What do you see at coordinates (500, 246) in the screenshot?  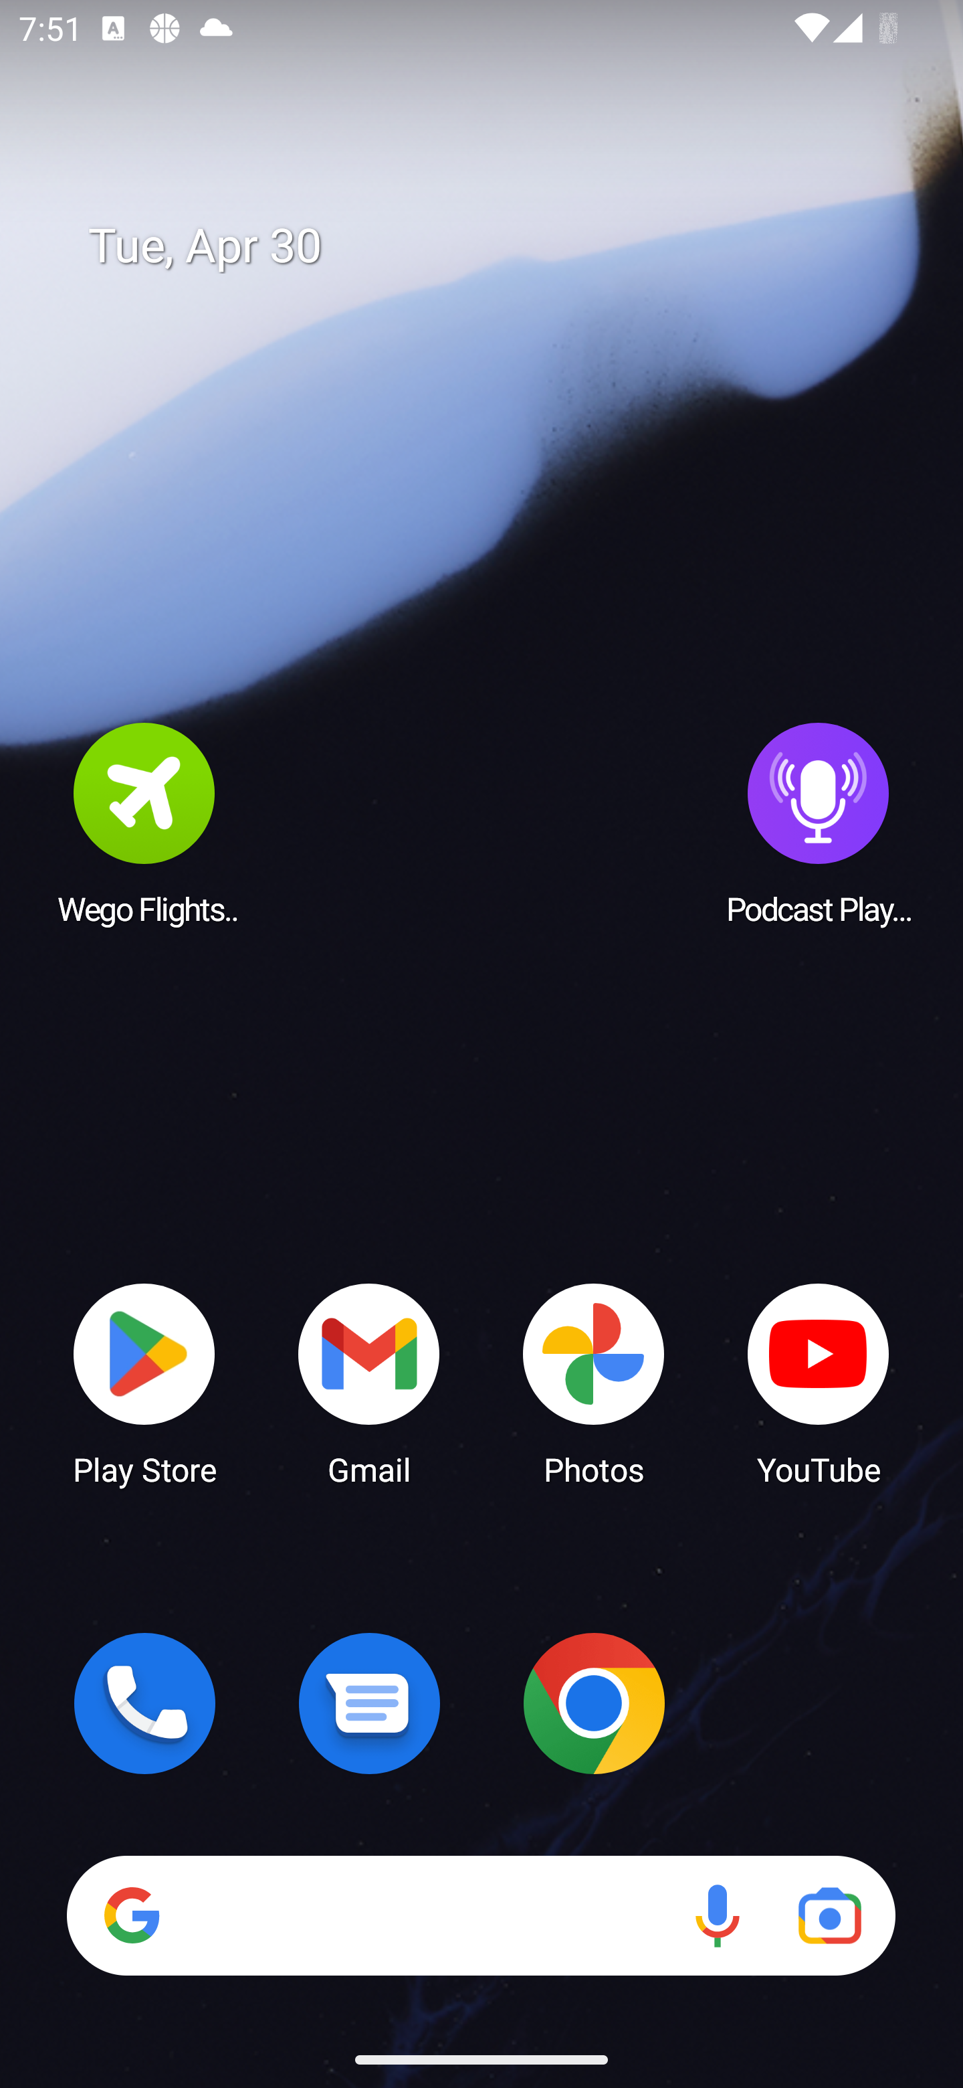 I see `Tue, Apr 30` at bounding box center [500, 246].